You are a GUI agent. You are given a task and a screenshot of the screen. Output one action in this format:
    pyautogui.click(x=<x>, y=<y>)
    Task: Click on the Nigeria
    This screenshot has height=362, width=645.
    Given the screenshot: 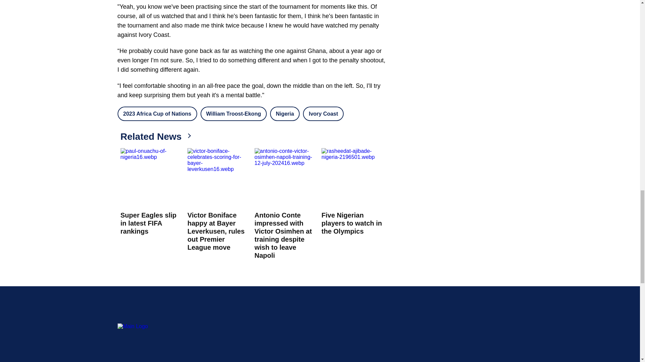 What is the action you would take?
    pyautogui.click(x=285, y=113)
    